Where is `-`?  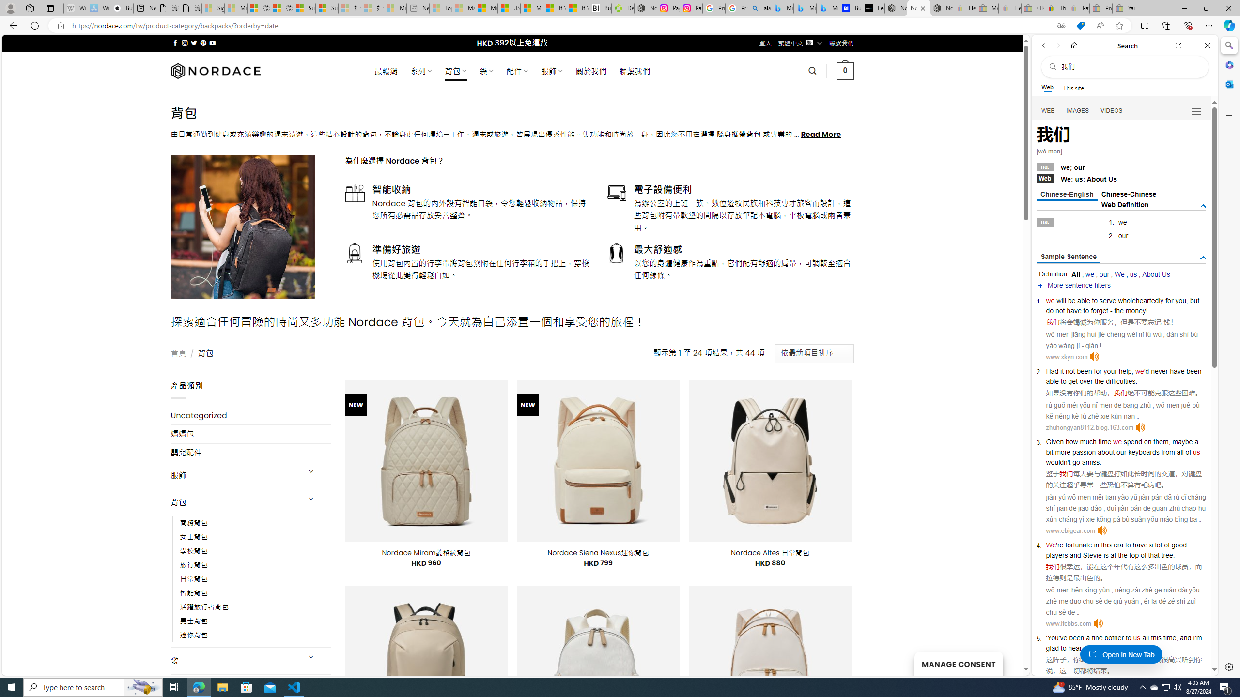
- is located at coordinates (1162, 322).